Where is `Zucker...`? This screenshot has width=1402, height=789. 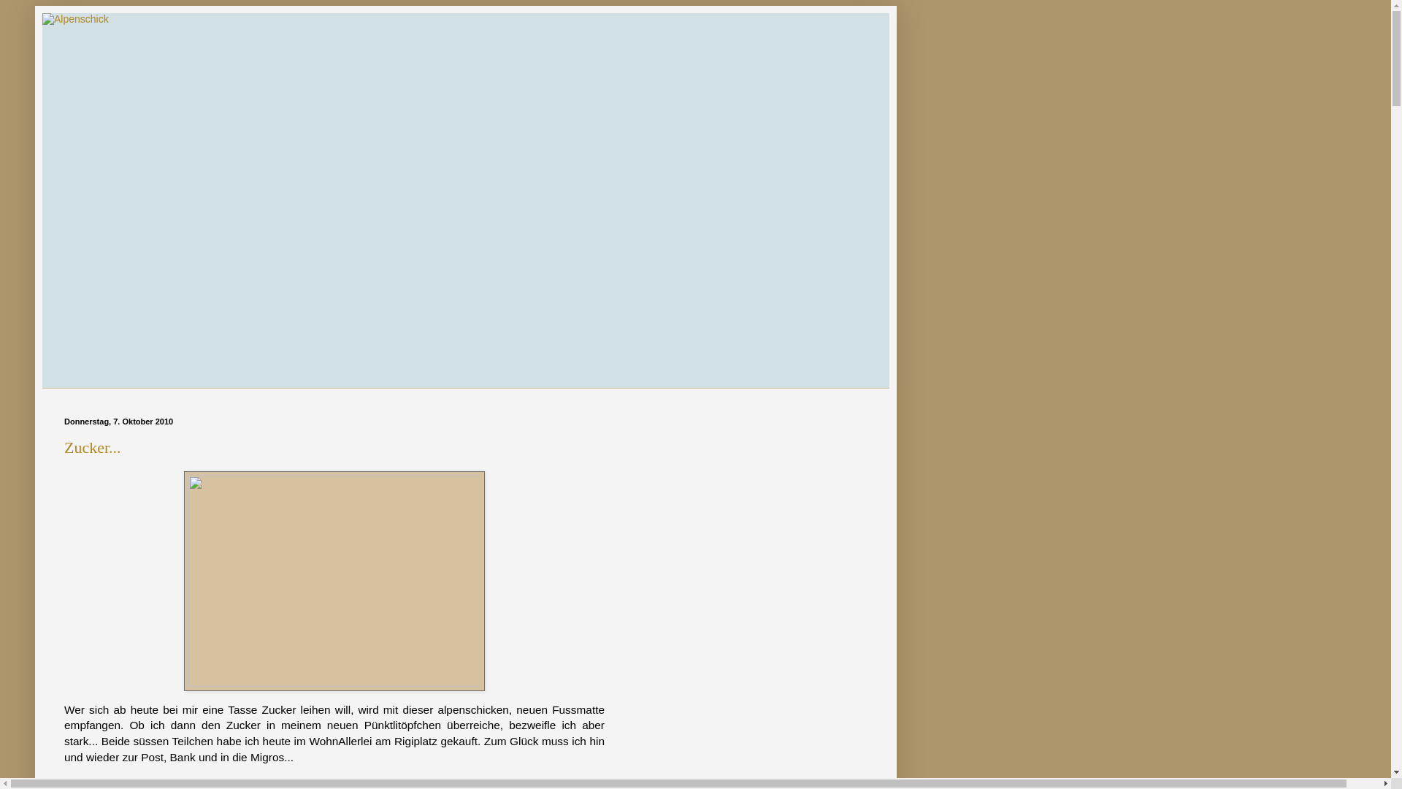 Zucker... is located at coordinates (93, 447).